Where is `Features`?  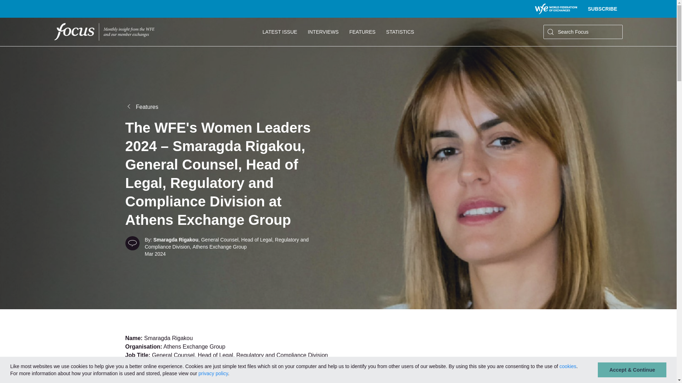
Features is located at coordinates (173, 107).